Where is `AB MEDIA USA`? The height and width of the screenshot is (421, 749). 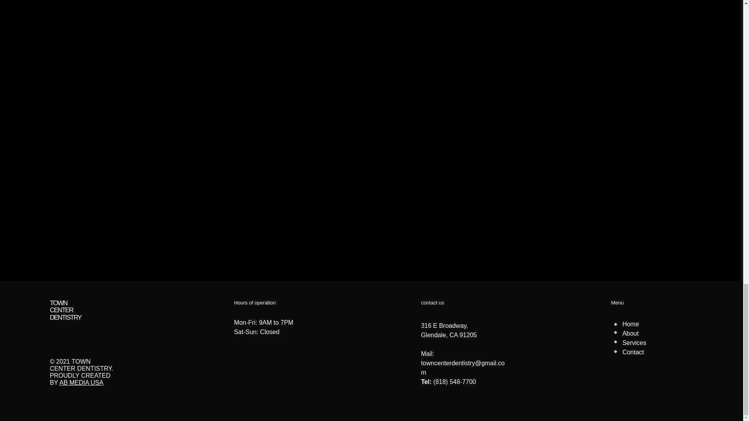
AB MEDIA USA is located at coordinates (81, 383).